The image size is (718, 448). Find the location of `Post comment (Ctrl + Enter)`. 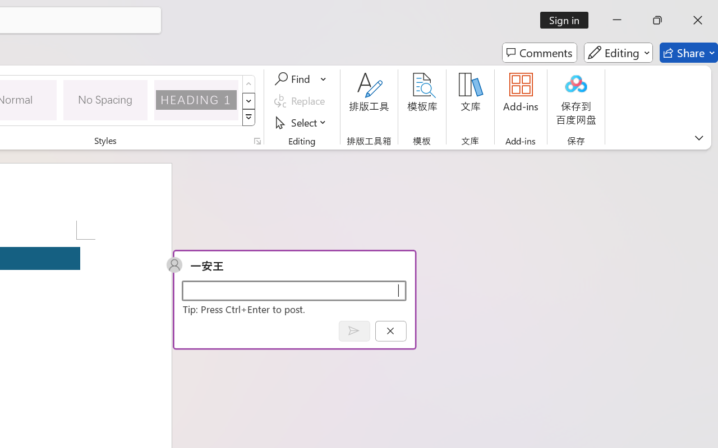

Post comment (Ctrl + Enter) is located at coordinates (353, 330).